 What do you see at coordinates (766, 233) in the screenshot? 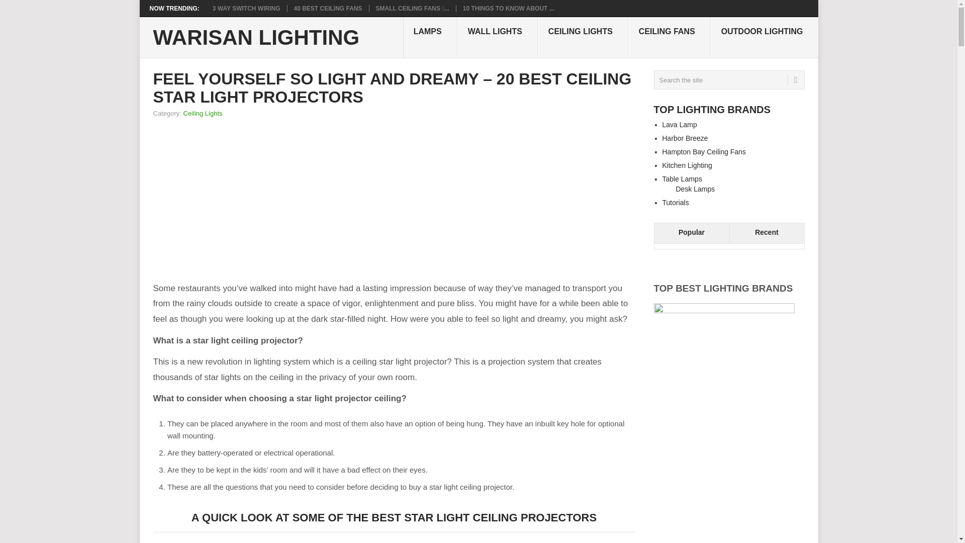
I see `Recent` at bounding box center [766, 233].